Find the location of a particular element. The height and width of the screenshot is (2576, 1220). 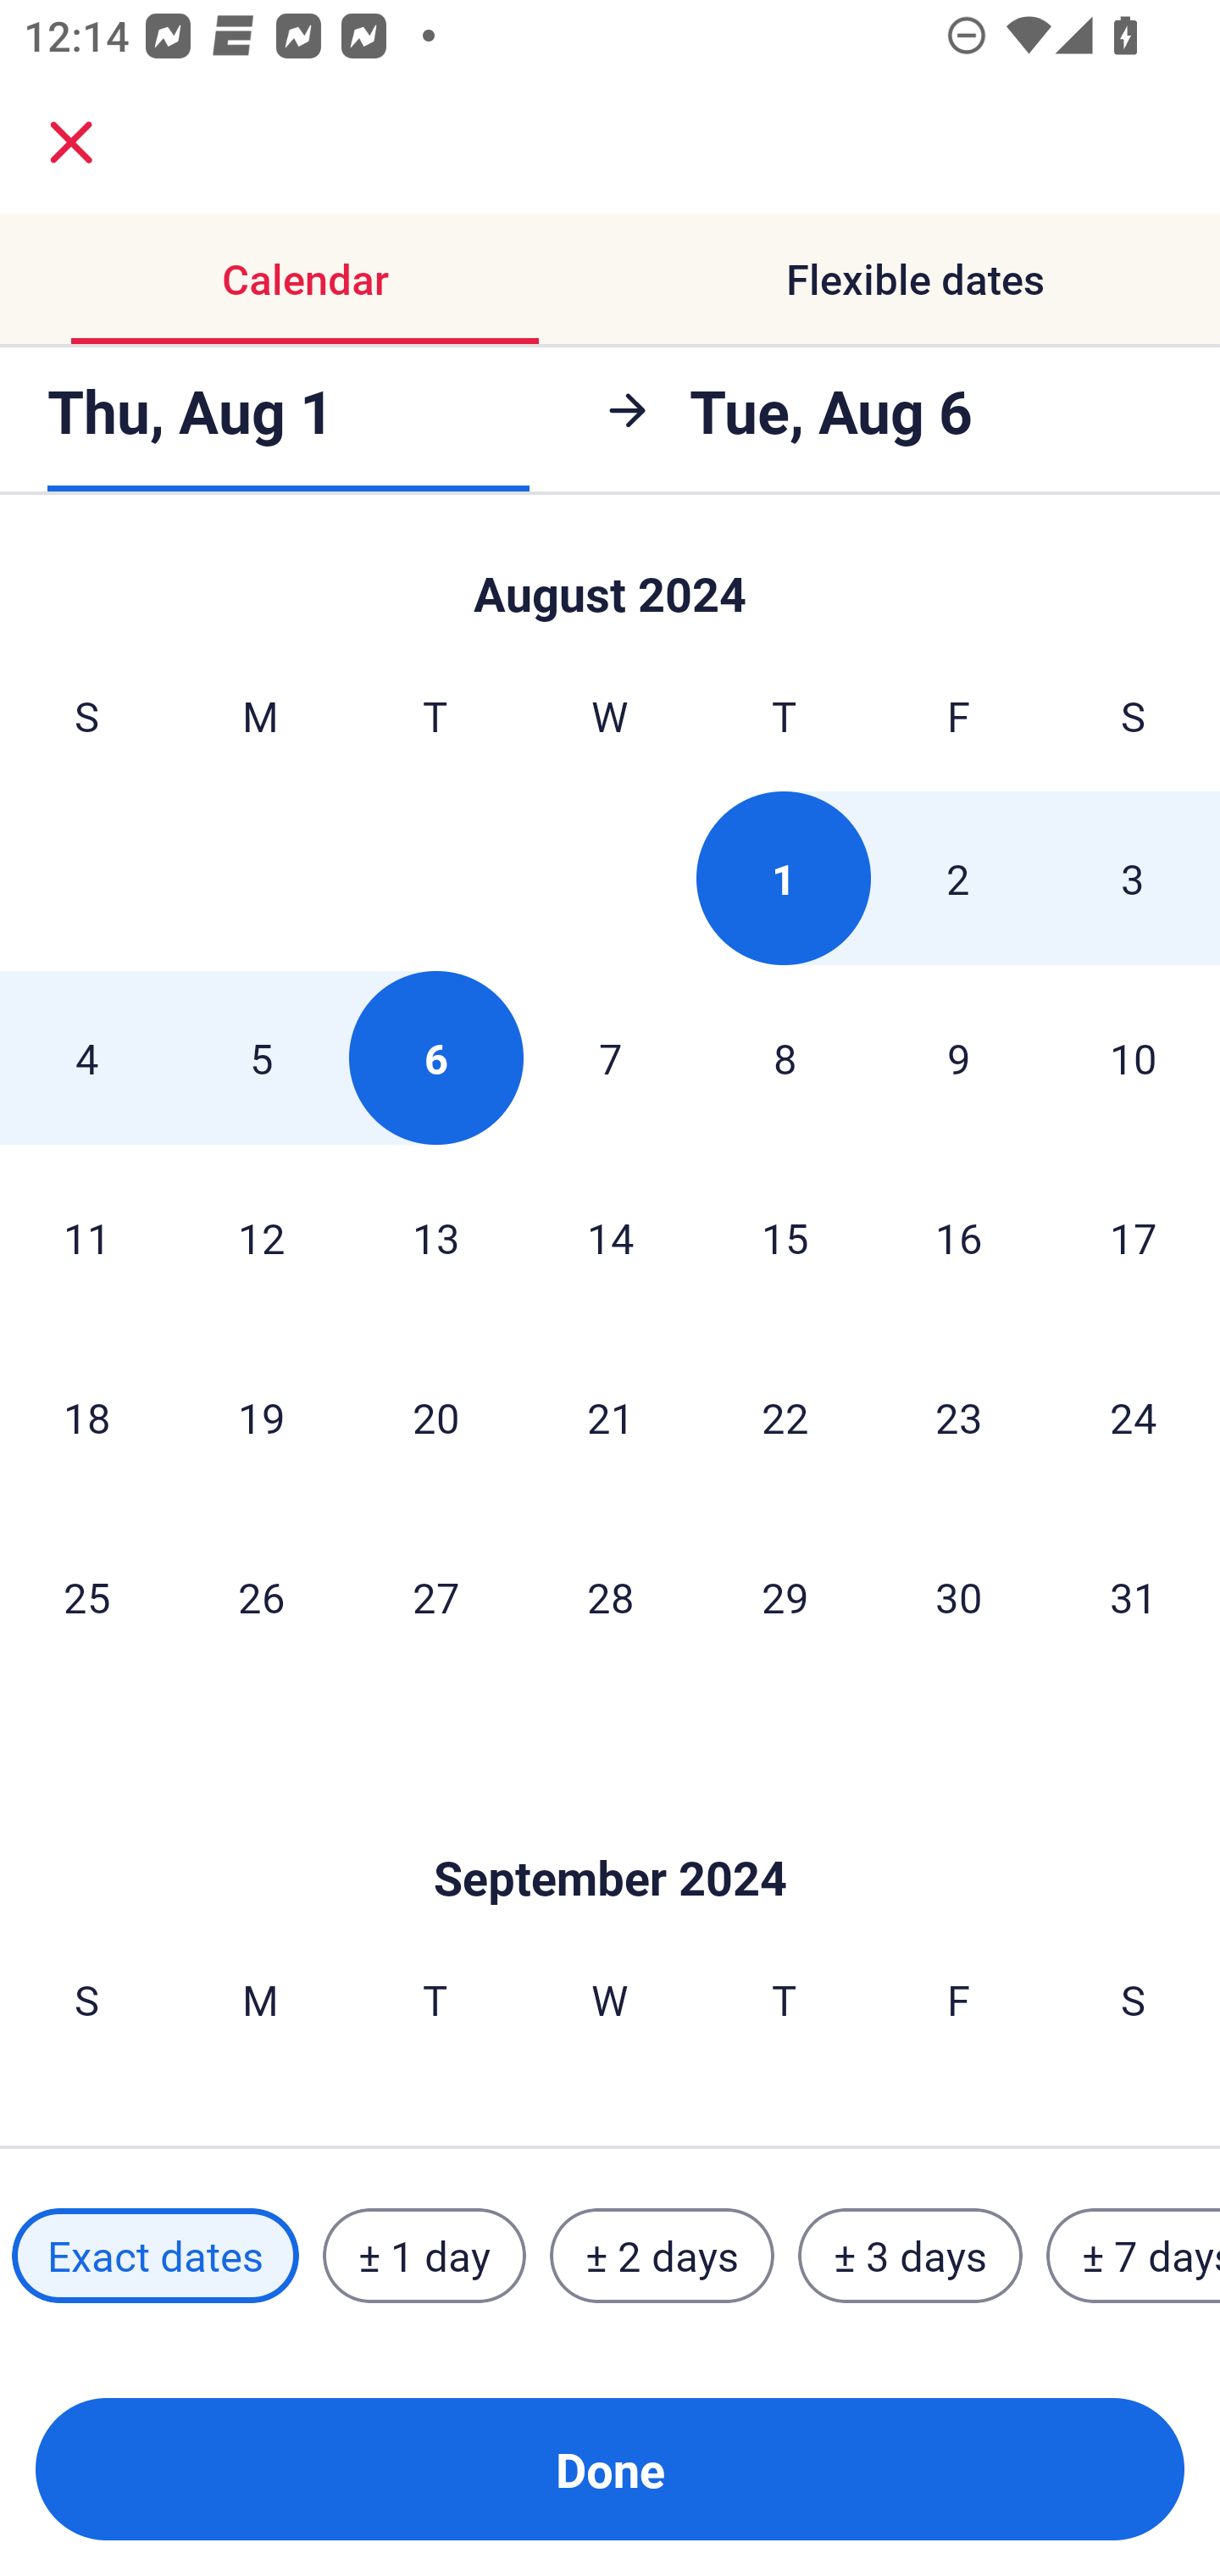

25 Sunday, August 25, 2024 is located at coordinates (86, 1596).